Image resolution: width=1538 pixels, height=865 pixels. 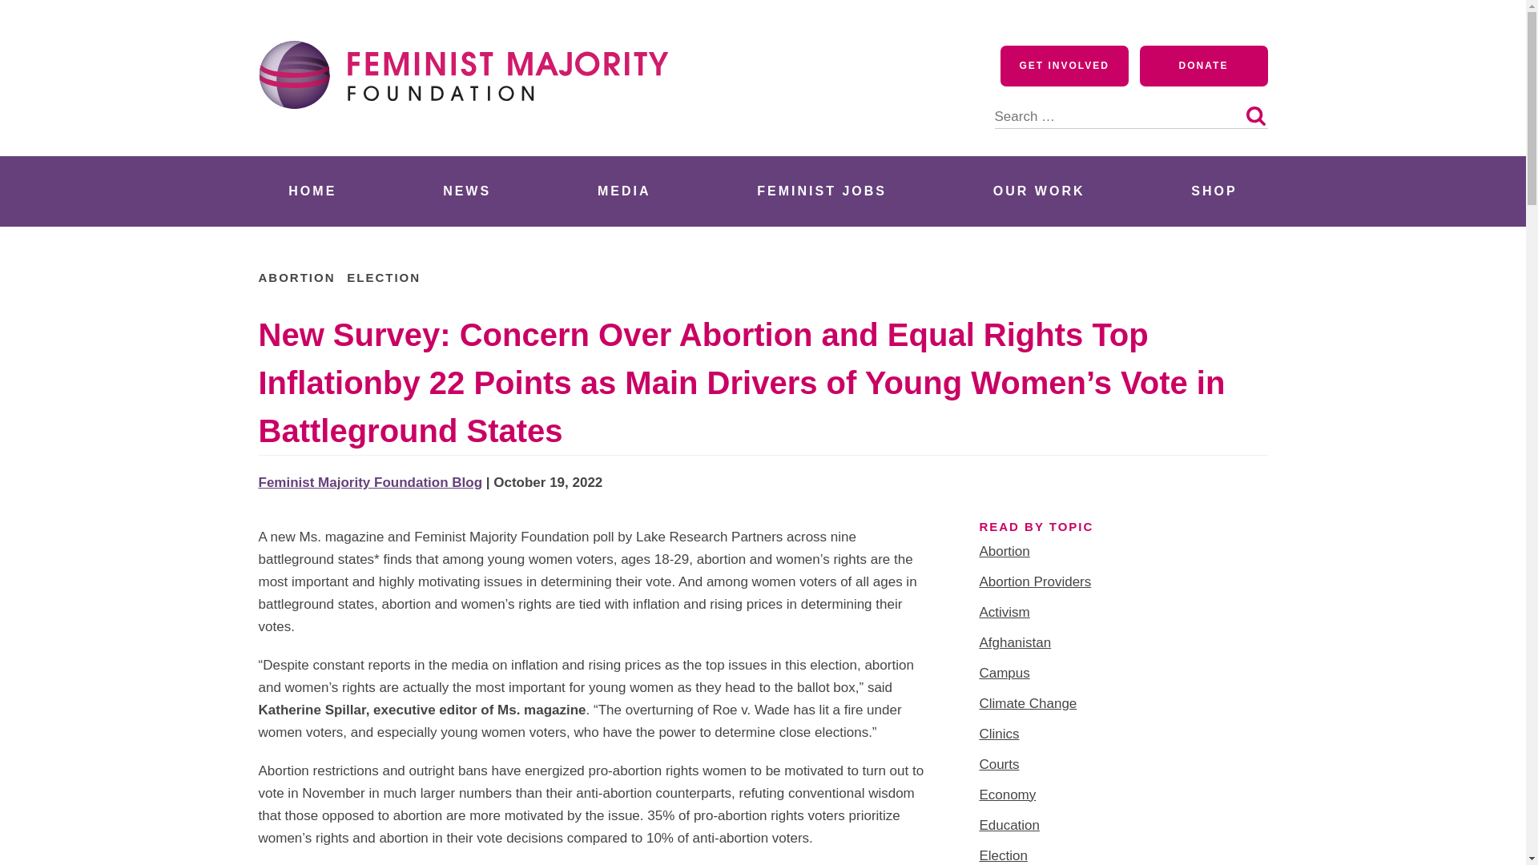 I want to click on Abortion, so click(x=1003, y=551).